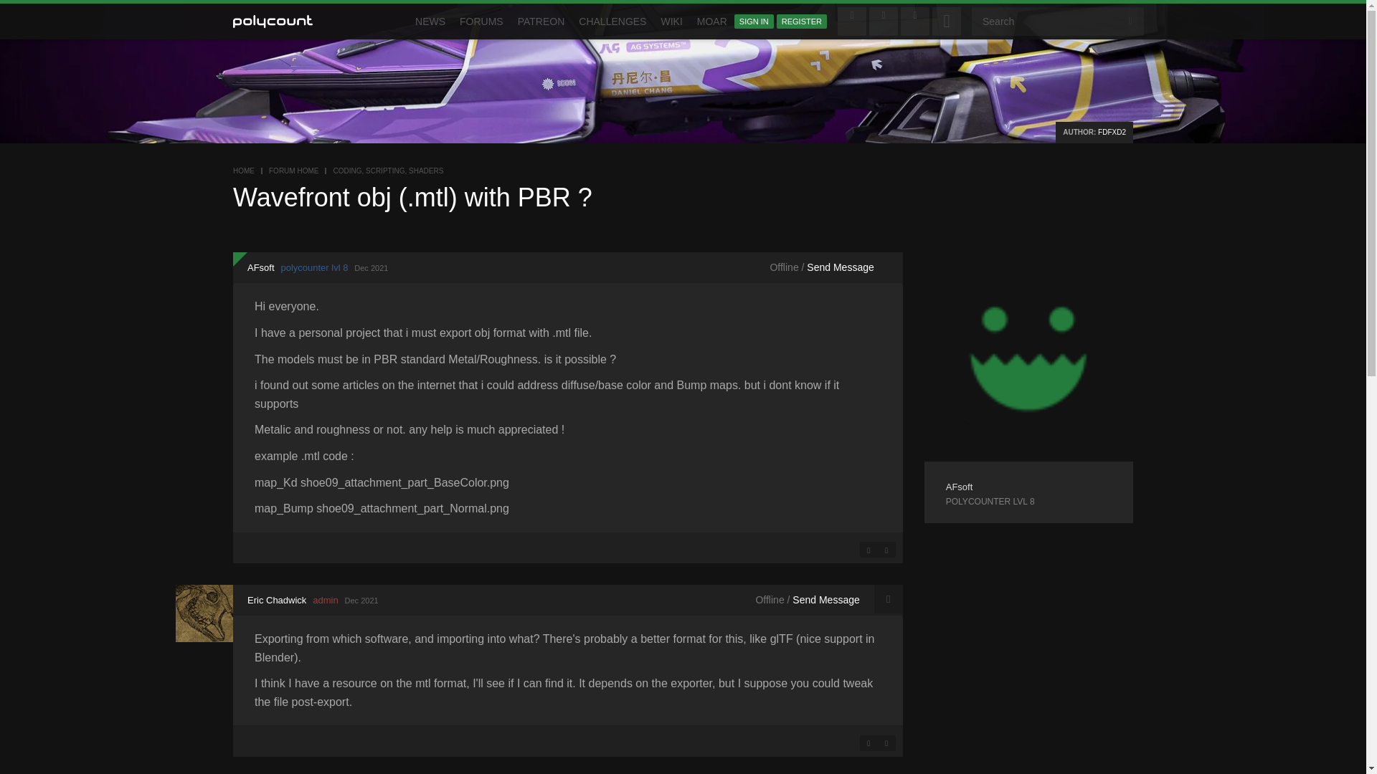 The height and width of the screenshot is (774, 1377). What do you see at coordinates (361, 600) in the screenshot?
I see `December 27, 2021 4:04PM` at bounding box center [361, 600].